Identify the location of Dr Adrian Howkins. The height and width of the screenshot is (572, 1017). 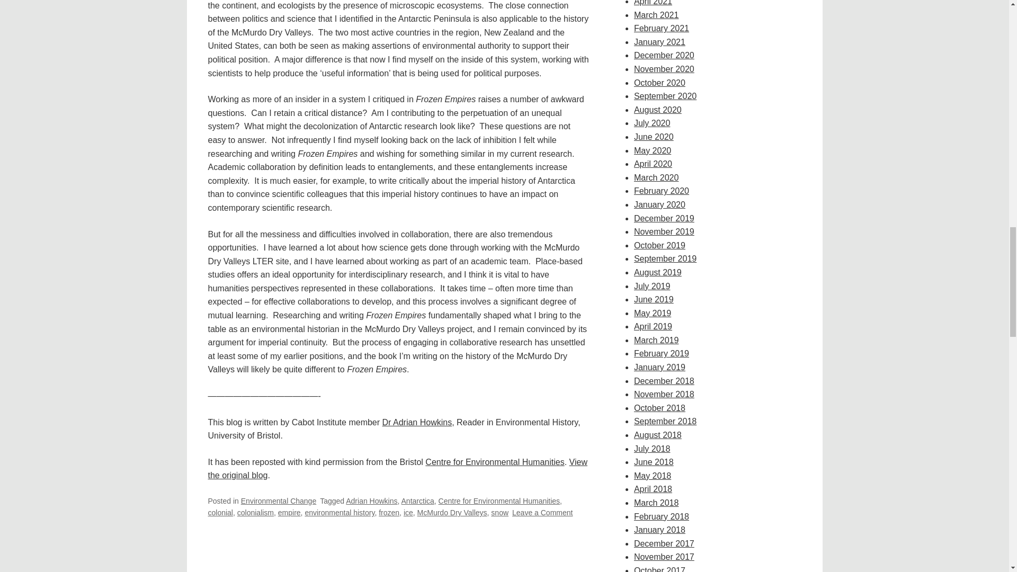
(417, 422).